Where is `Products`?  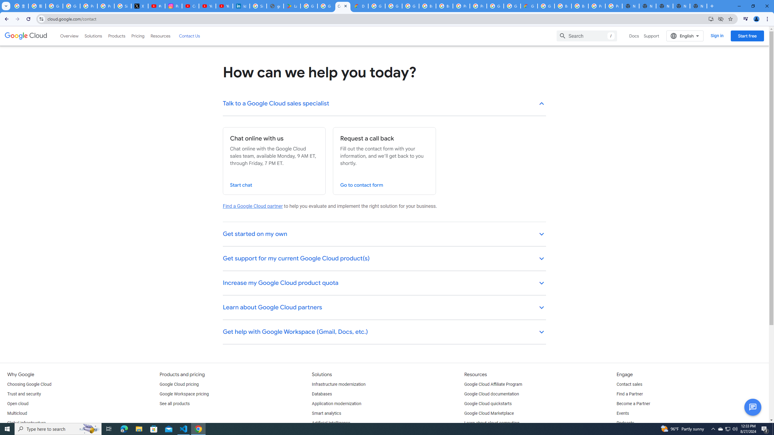
Products is located at coordinates (116, 36).